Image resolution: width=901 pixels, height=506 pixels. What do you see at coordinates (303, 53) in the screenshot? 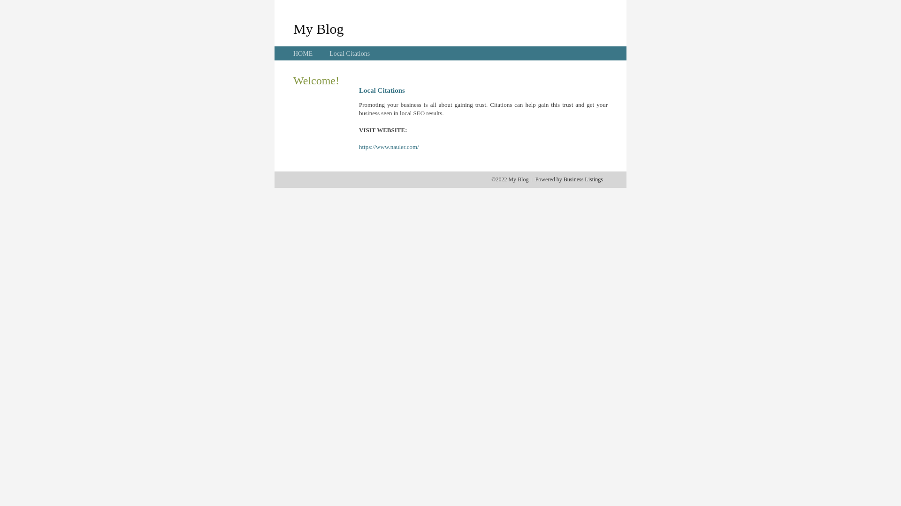
I see `HOME` at bounding box center [303, 53].